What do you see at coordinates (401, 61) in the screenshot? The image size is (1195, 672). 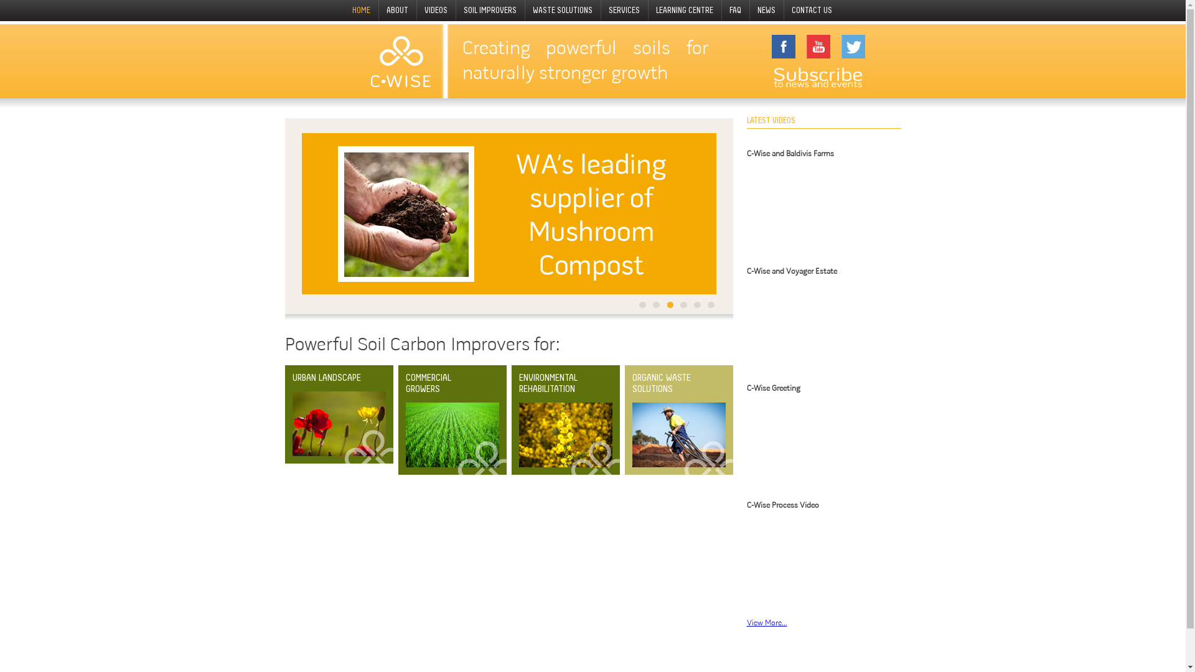 I see `C-Wise` at bounding box center [401, 61].